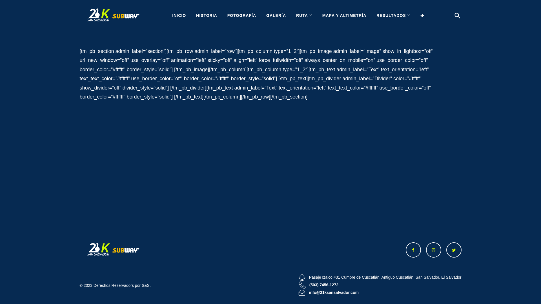  I want to click on Twitter, so click(454, 250).